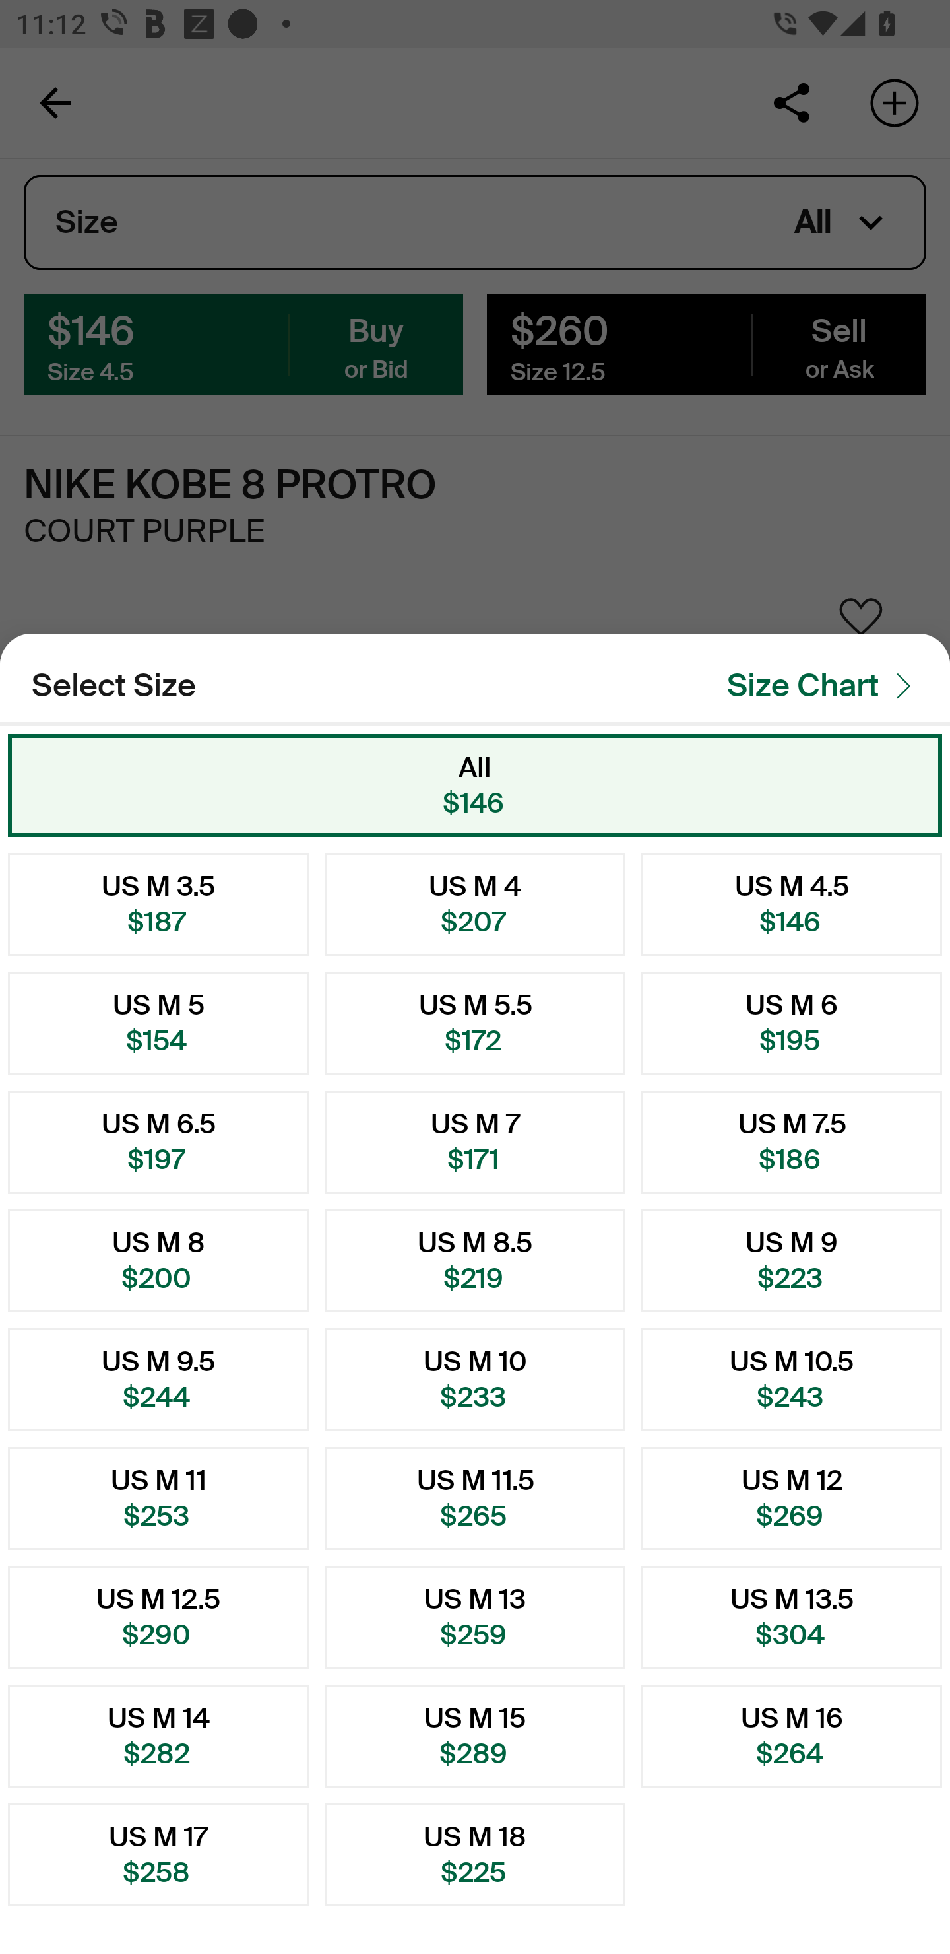 The image size is (950, 1954). I want to click on US M 16 $264, so click(792, 1736).